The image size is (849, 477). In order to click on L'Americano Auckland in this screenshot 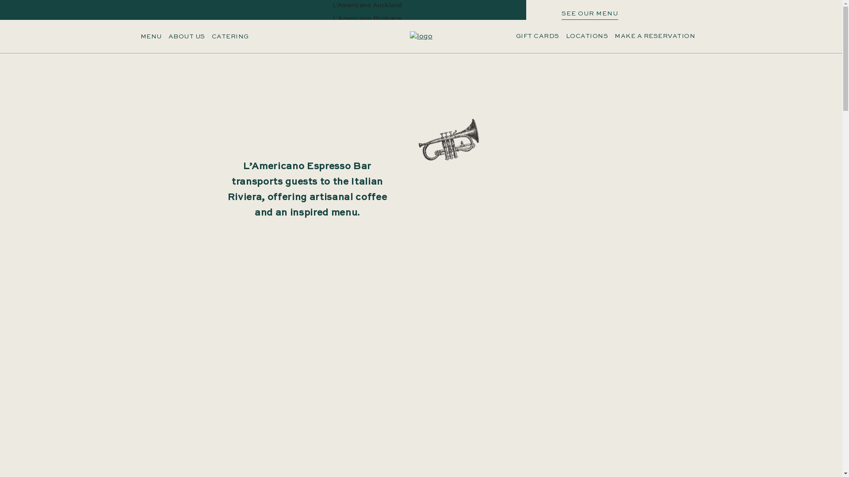, I will do `click(367, 5)`.